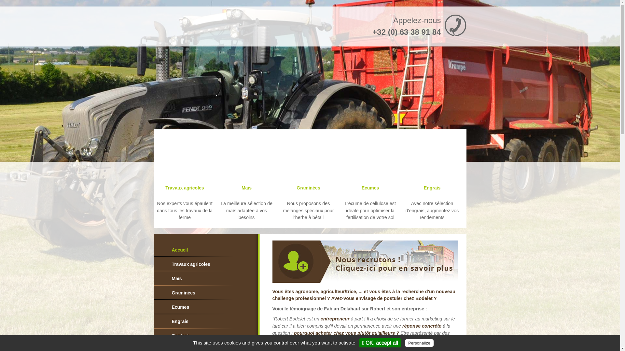  What do you see at coordinates (195, 321) in the screenshot?
I see `Engrais` at bounding box center [195, 321].